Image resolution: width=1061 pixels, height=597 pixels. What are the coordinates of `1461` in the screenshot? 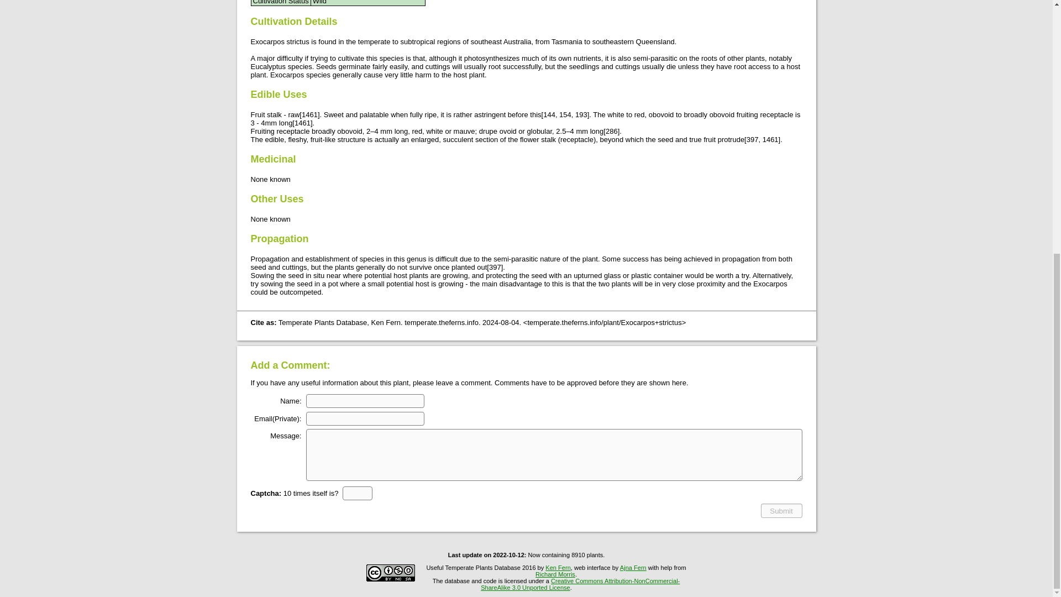 It's located at (770, 139).